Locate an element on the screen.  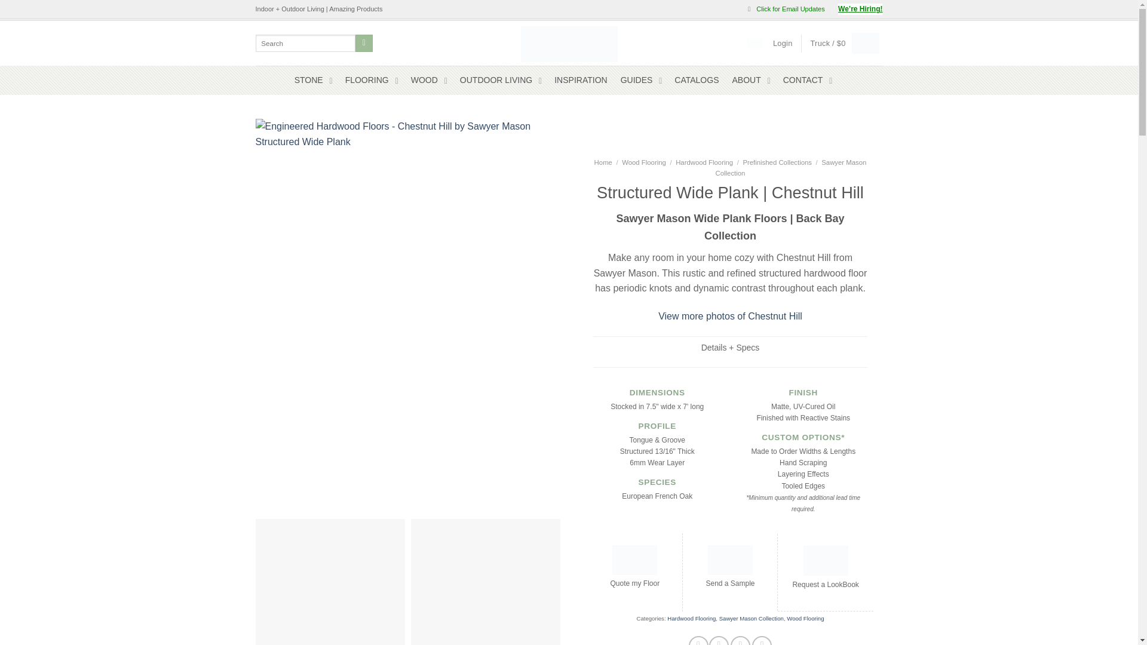
Truck is located at coordinates (841, 43).